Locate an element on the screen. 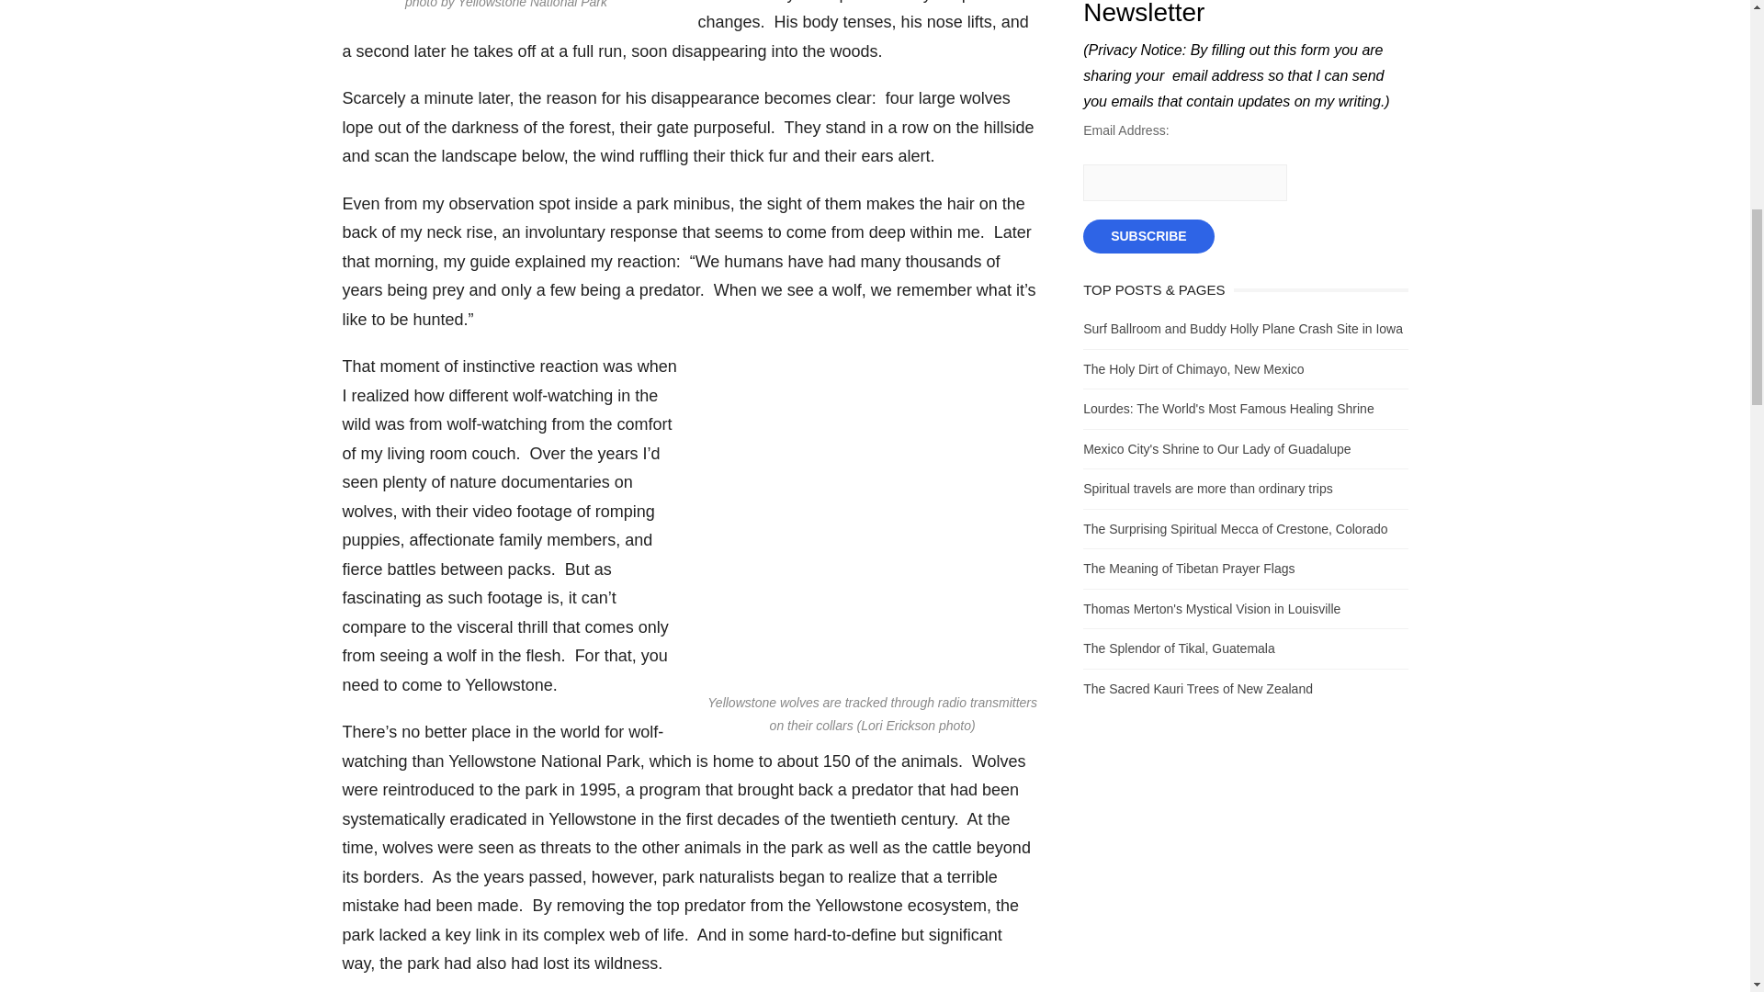 This screenshot has height=992, width=1764. The Splendor of Tikal, Guatemala is located at coordinates (1179, 648).